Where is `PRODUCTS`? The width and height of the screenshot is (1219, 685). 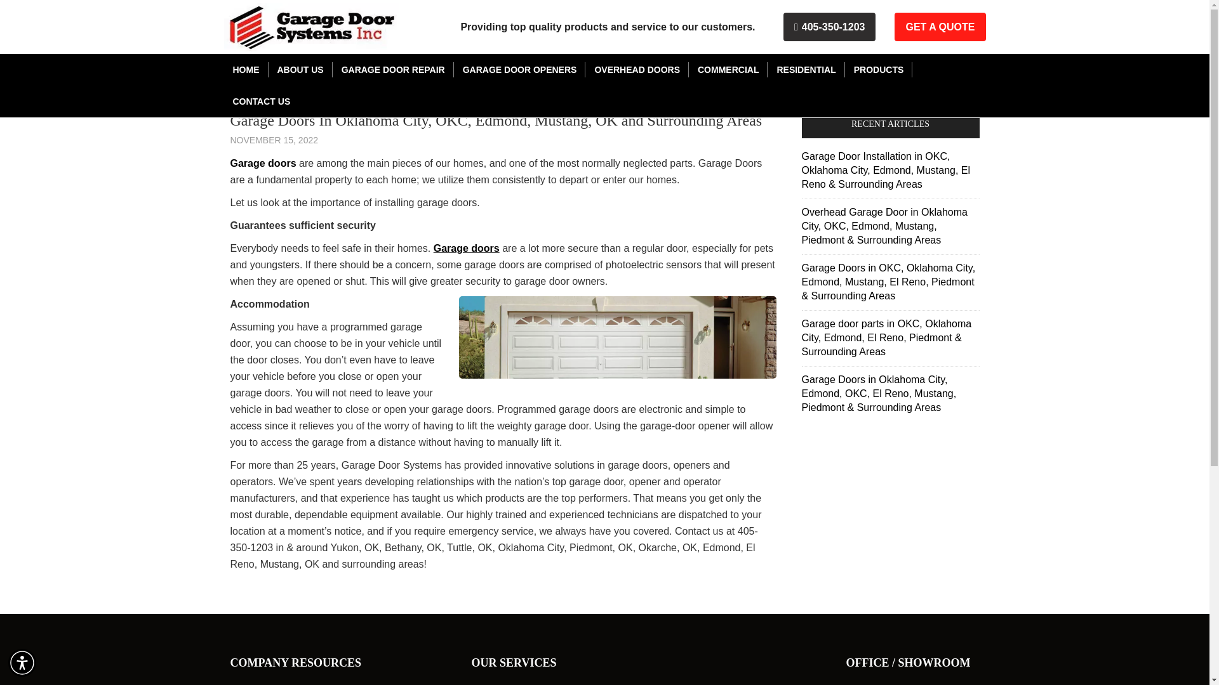
PRODUCTS is located at coordinates (879, 70).